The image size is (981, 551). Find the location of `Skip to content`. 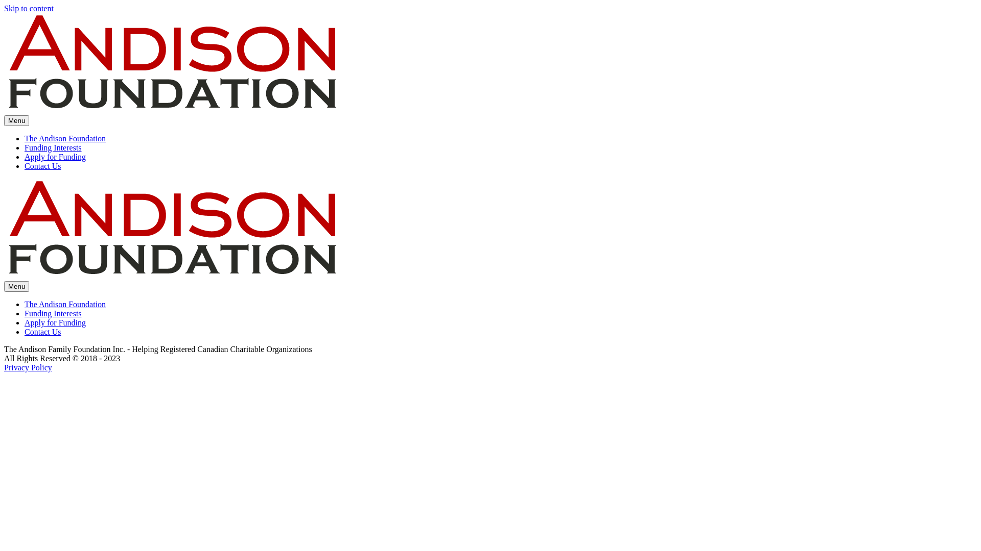

Skip to content is located at coordinates (29, 8).